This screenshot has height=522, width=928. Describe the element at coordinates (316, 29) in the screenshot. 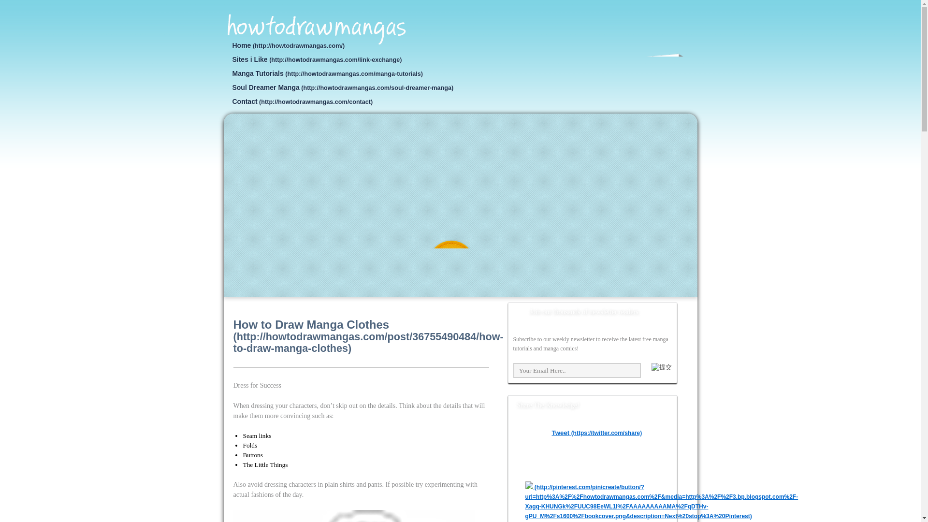

I see `How To Draw Manga` at that location.